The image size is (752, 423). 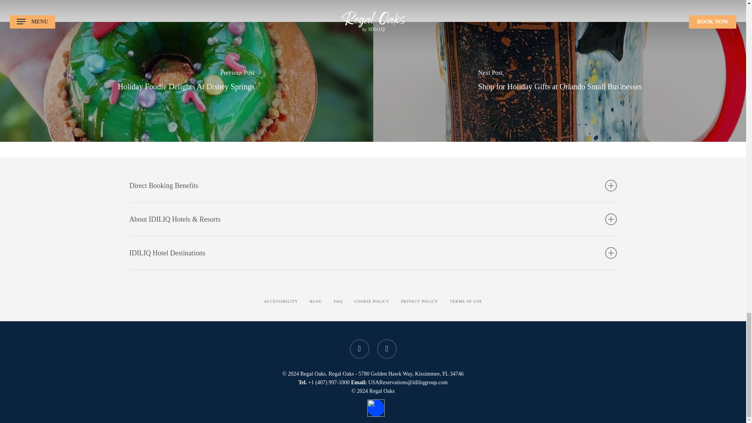 What do you see at coordinates (386, 349) in the screenshot?
I see `instagram` at bounding box center [386, 349].